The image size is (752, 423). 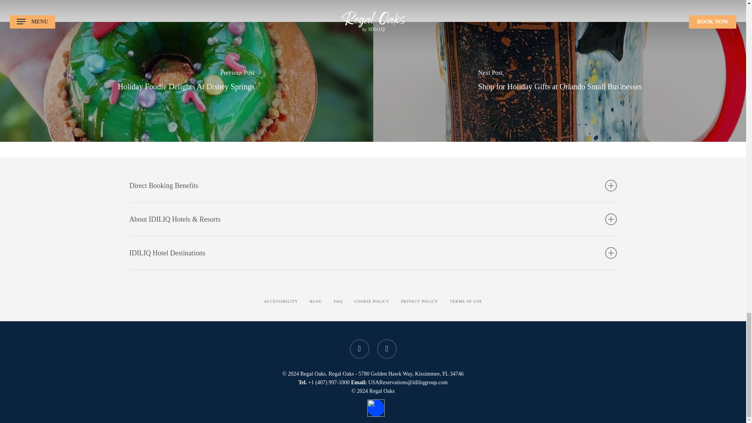 What do you see at coordinates (386, 349) in the screenshot?
I see `instagram` at bounding box center [386, 349].